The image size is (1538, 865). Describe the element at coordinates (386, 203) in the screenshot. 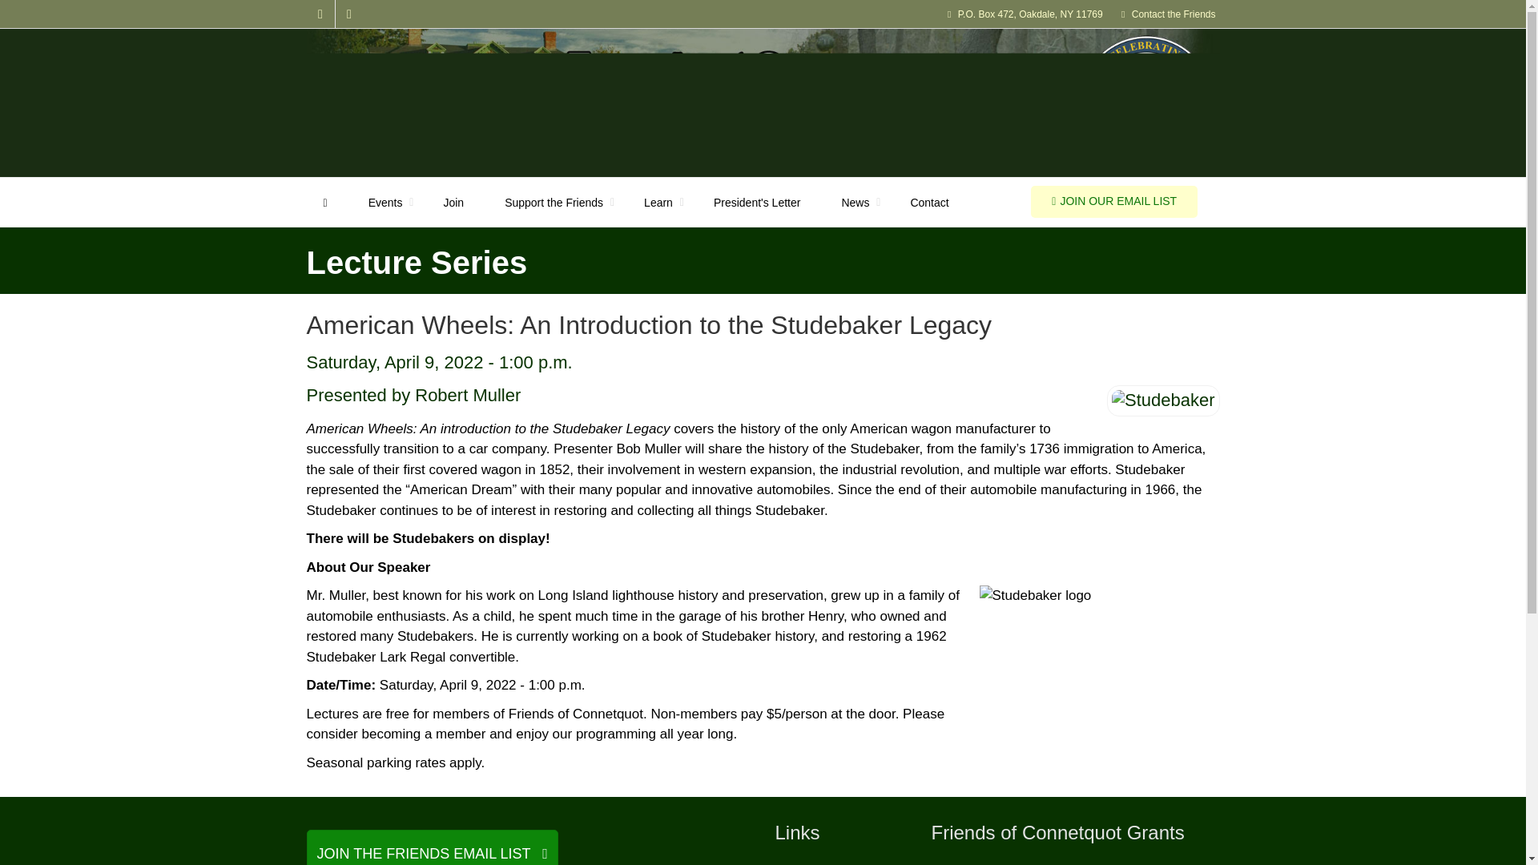

I see `Events` at that location.